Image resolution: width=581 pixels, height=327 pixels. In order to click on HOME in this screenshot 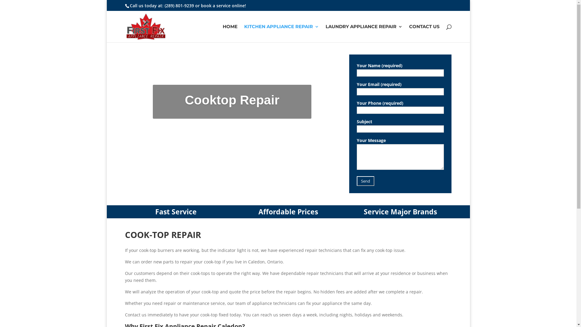, I will do `click(230, 33)`.